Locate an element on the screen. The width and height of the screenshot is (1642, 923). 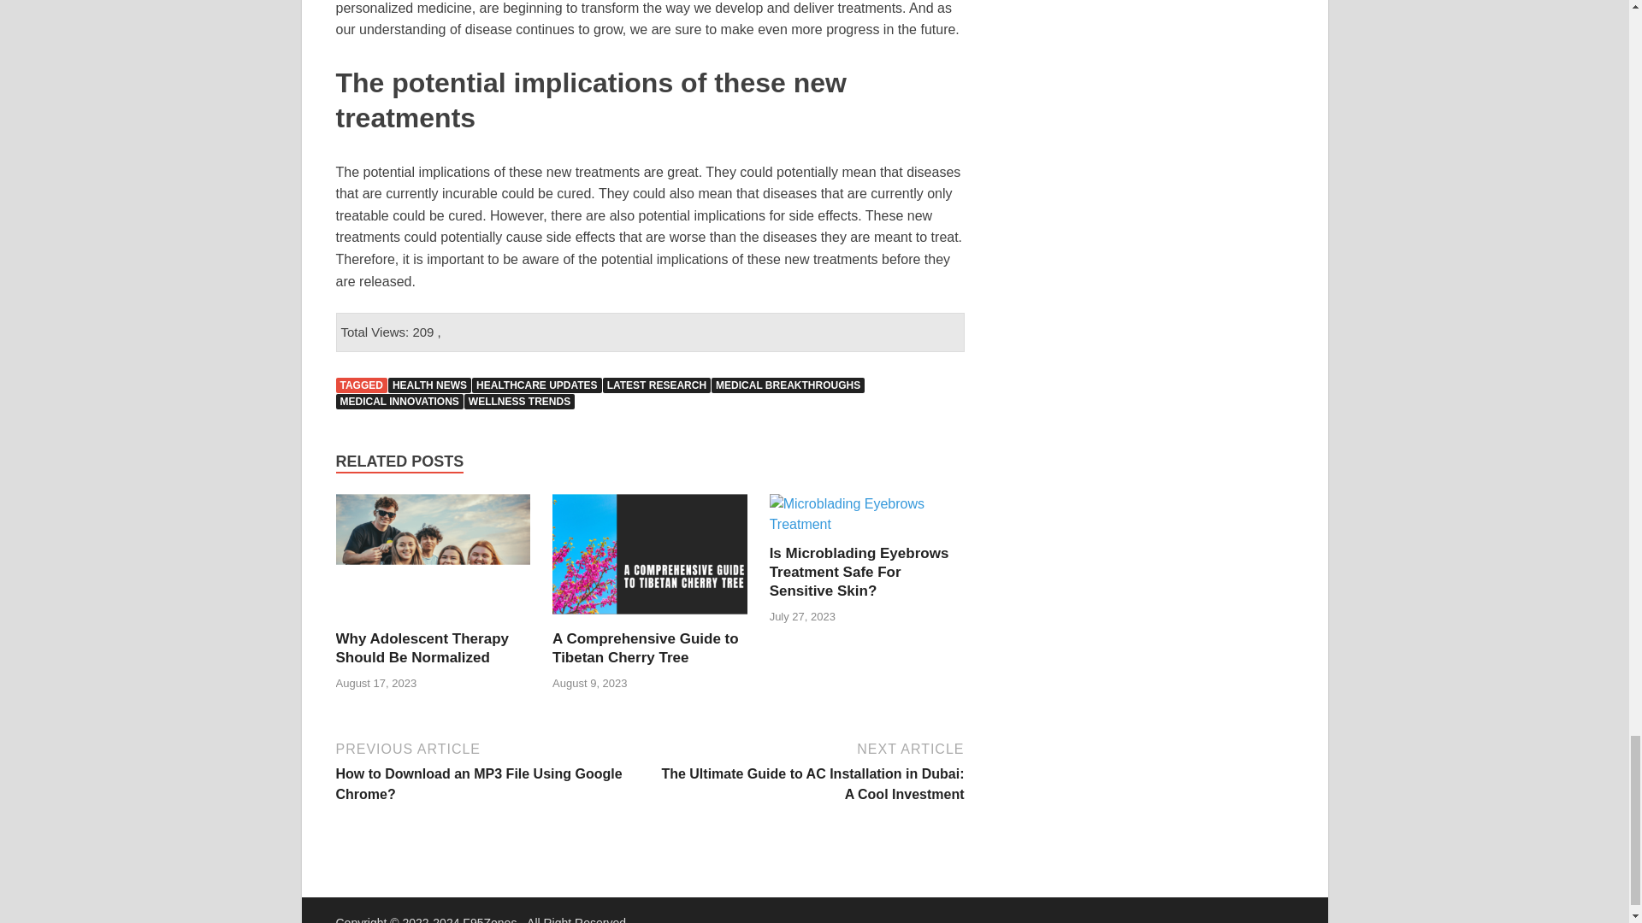
HEALTHCARE UPDATES is located at coordinates (537, 385).